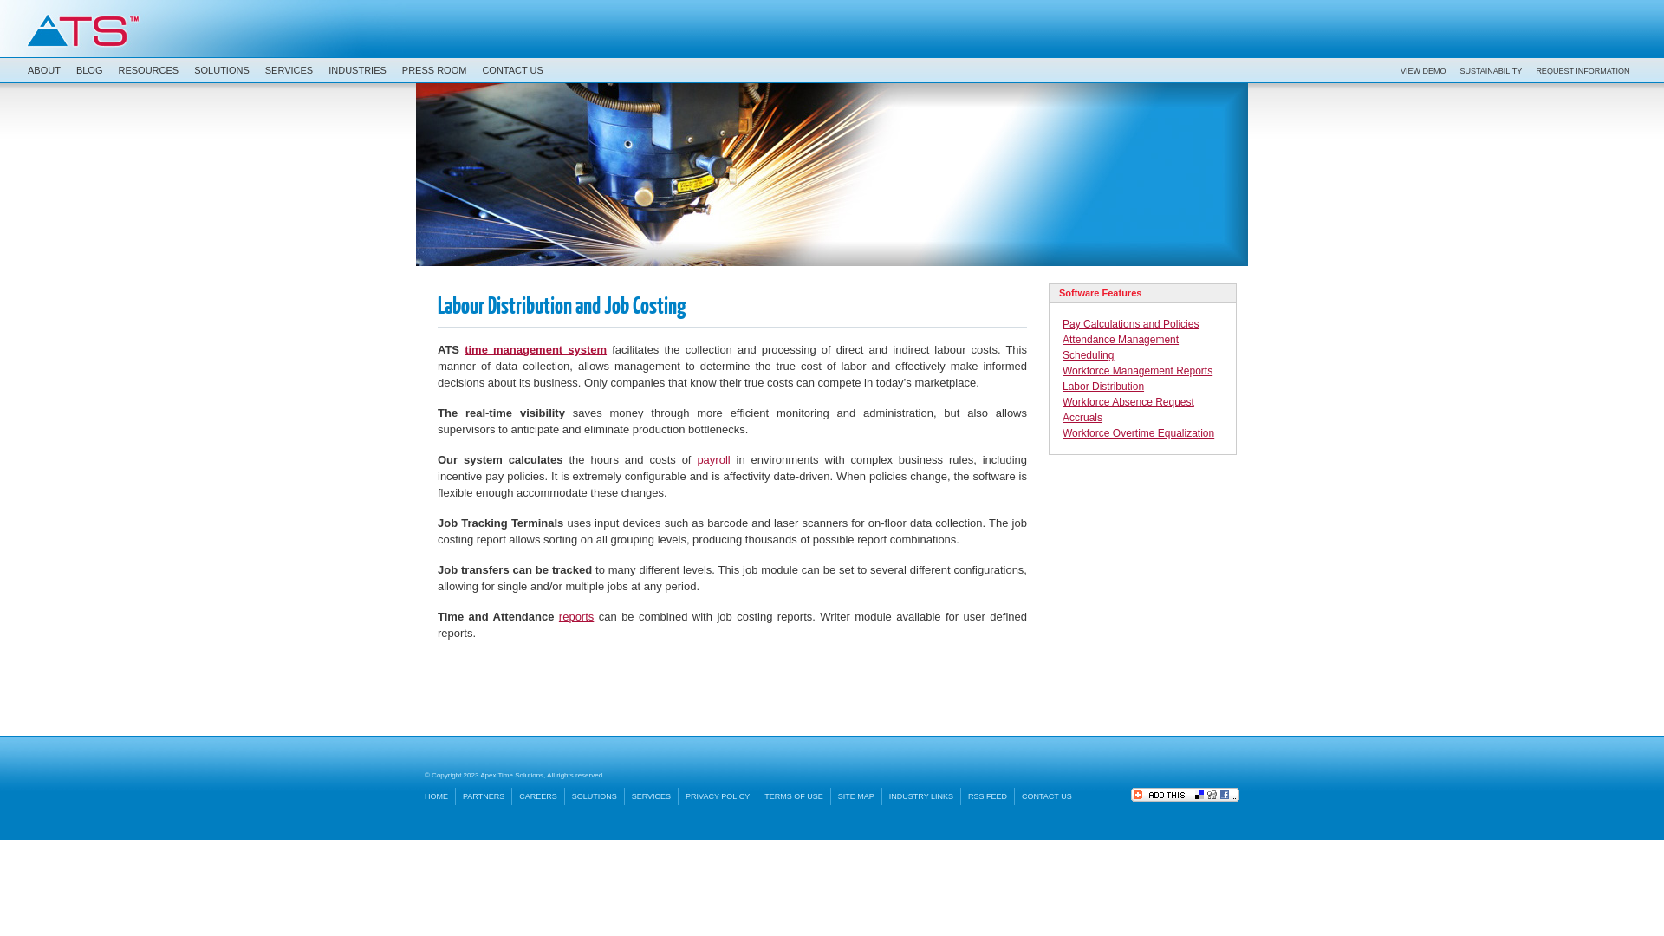 Image resolution: width=1664 pixels, height=936 pixels. I want to click on VIEW DEMO, so click(1423, 69).